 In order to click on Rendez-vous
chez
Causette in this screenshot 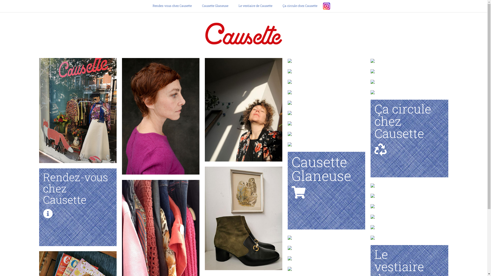, I will do `click(78, 194)`.